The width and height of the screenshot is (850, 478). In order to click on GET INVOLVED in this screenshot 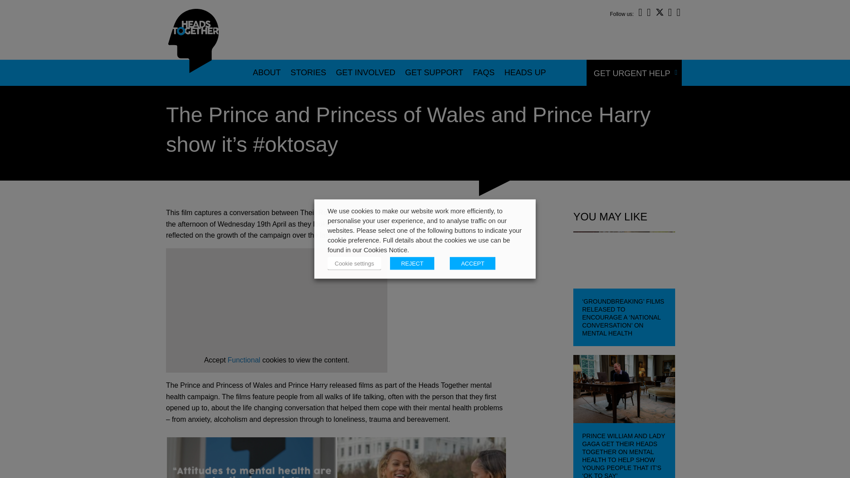, I will do `click(366, 73)`.